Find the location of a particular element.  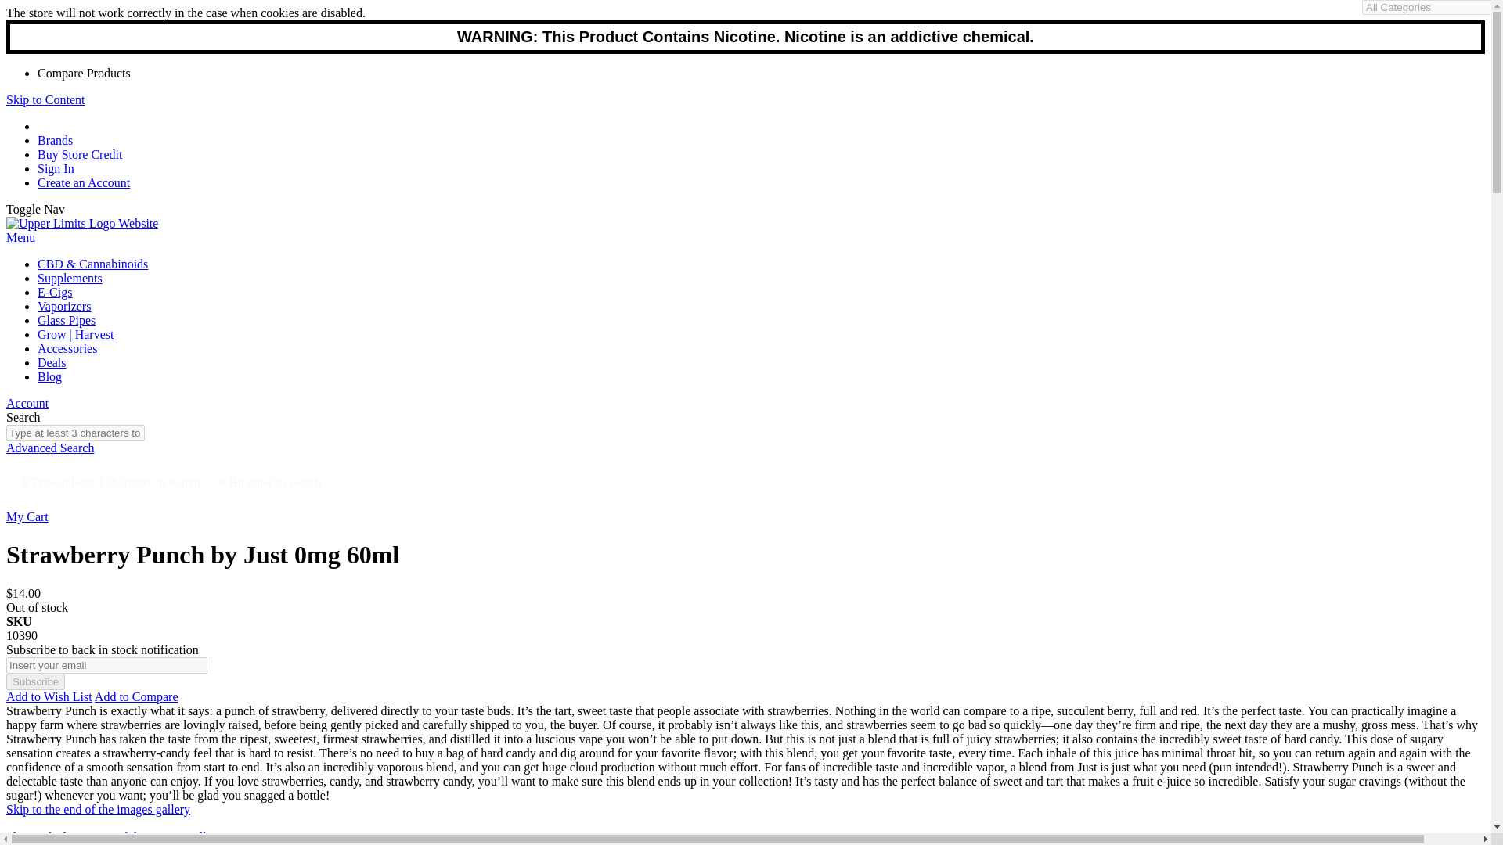

Upper Limits Logo Website is located at coordinates (81, 222).